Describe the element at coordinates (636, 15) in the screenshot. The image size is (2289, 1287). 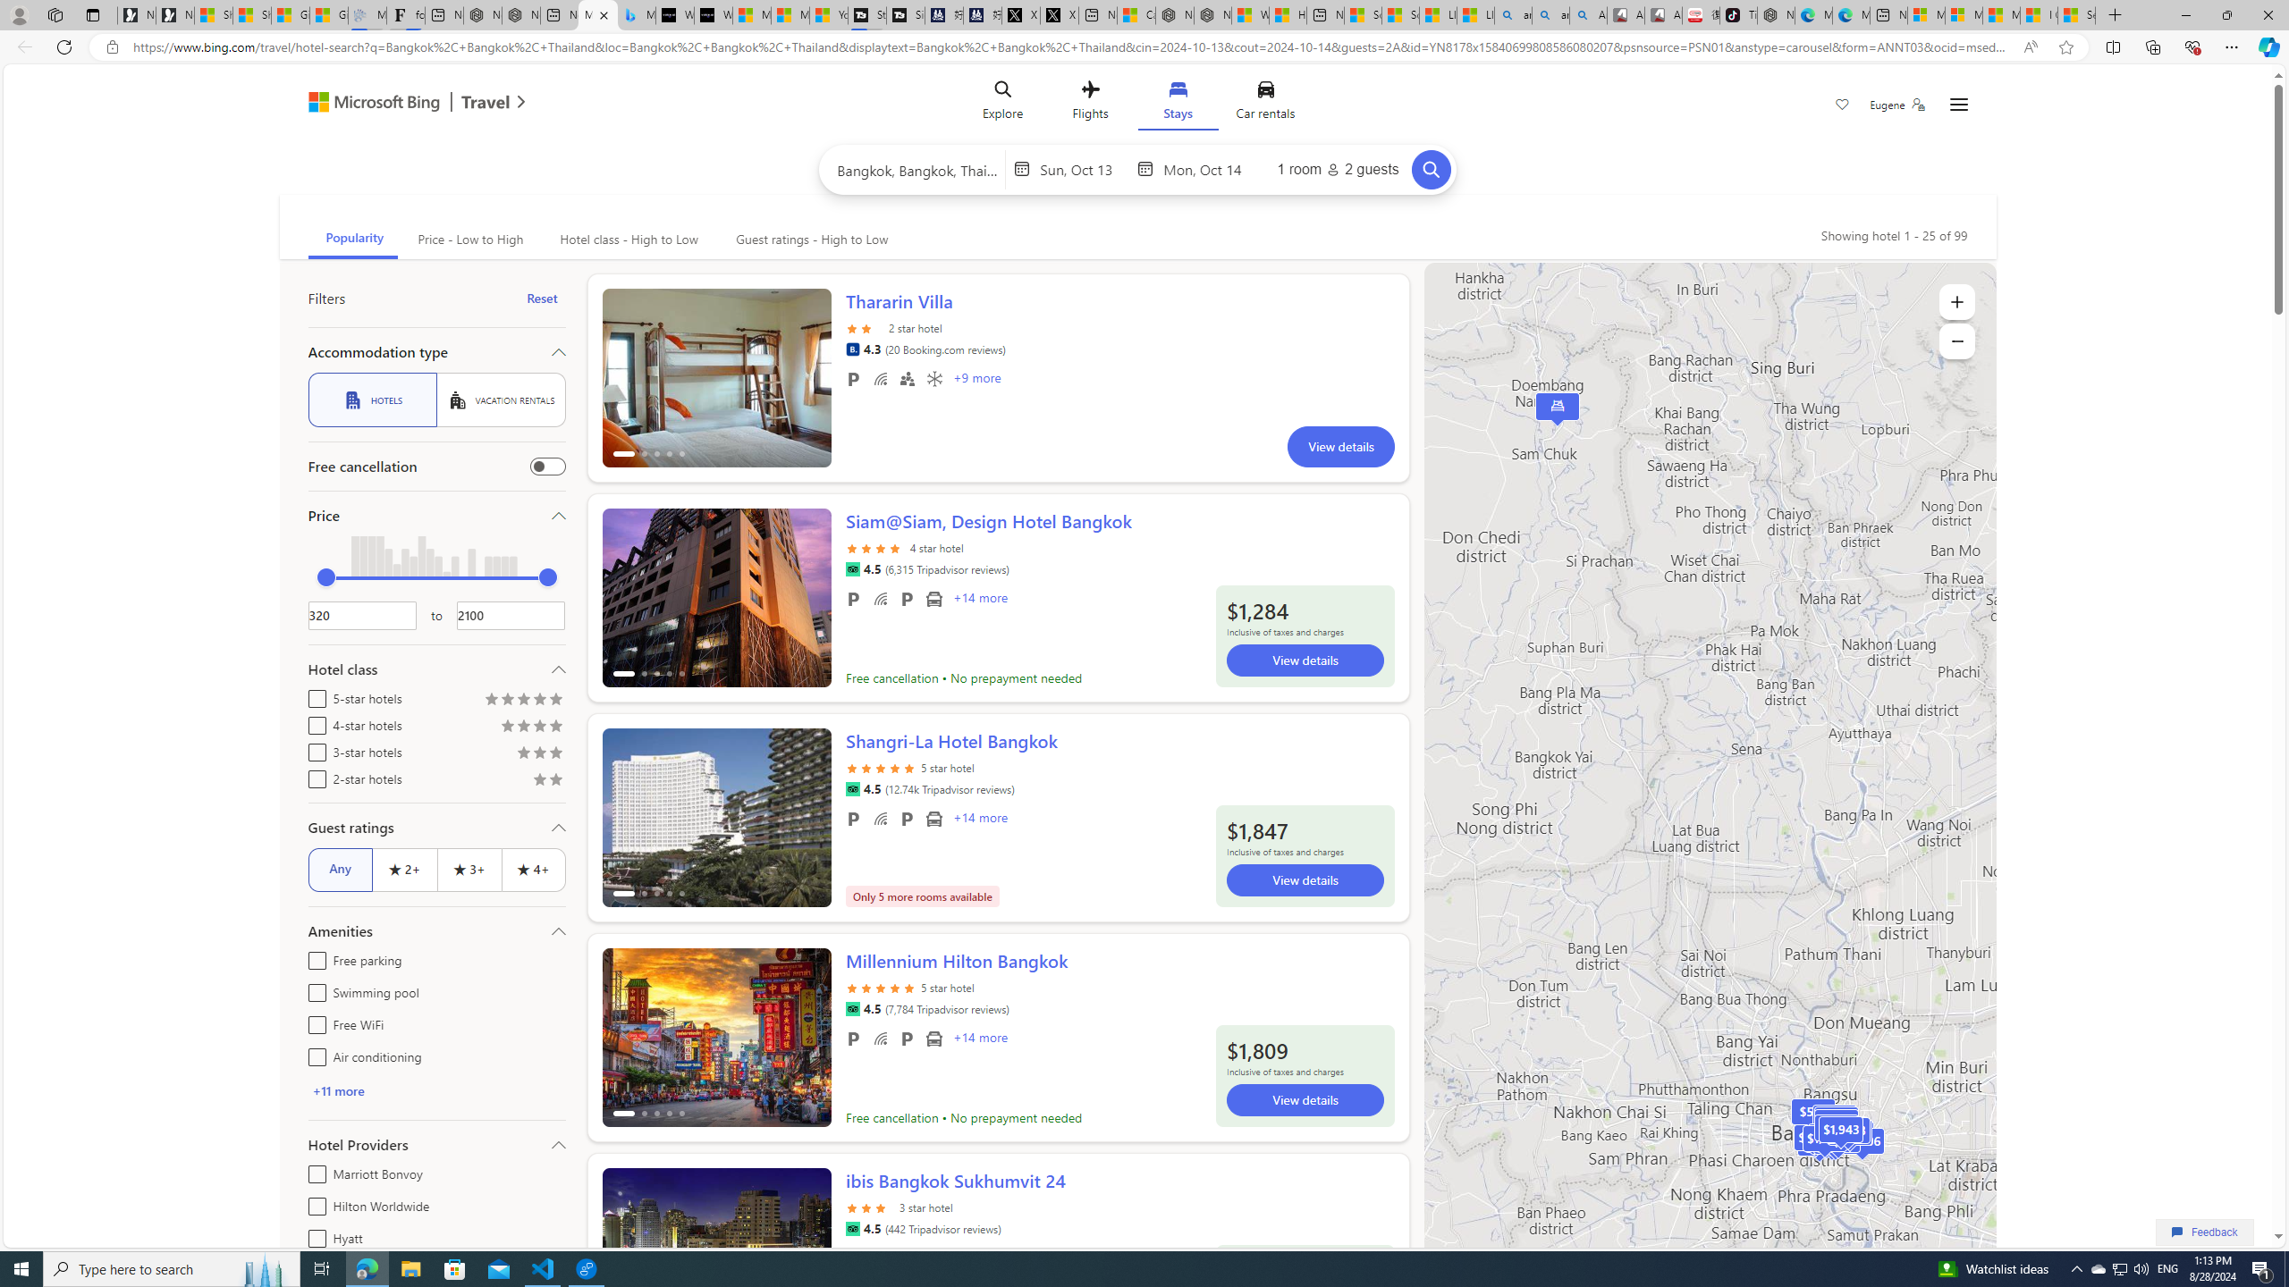
I see `Microsoft Bing Travel - Shangri-La Hotel Bangkok` at that location.